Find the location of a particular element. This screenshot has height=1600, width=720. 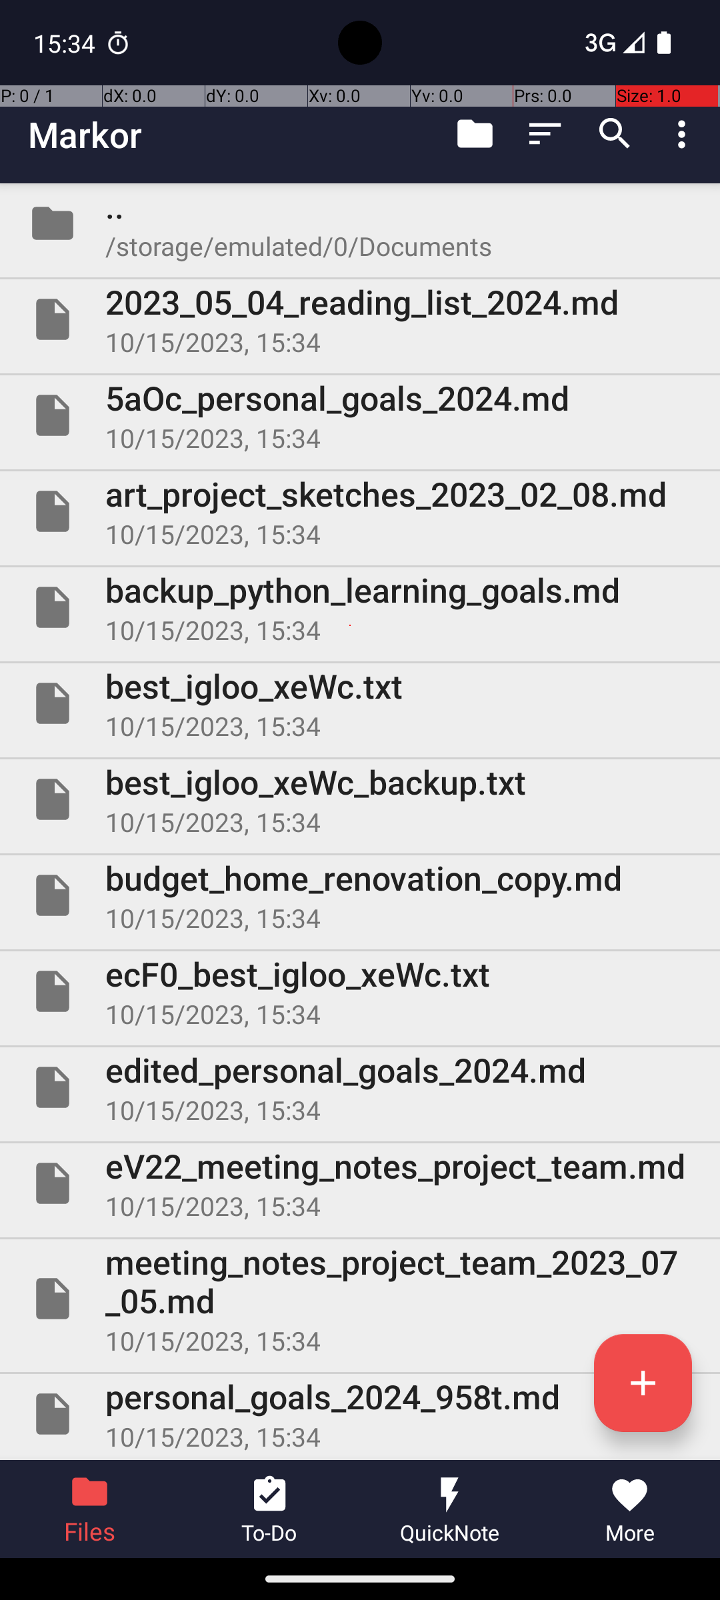

File budget_home_renovation_copy.md  is located at coordinates (360, 895).